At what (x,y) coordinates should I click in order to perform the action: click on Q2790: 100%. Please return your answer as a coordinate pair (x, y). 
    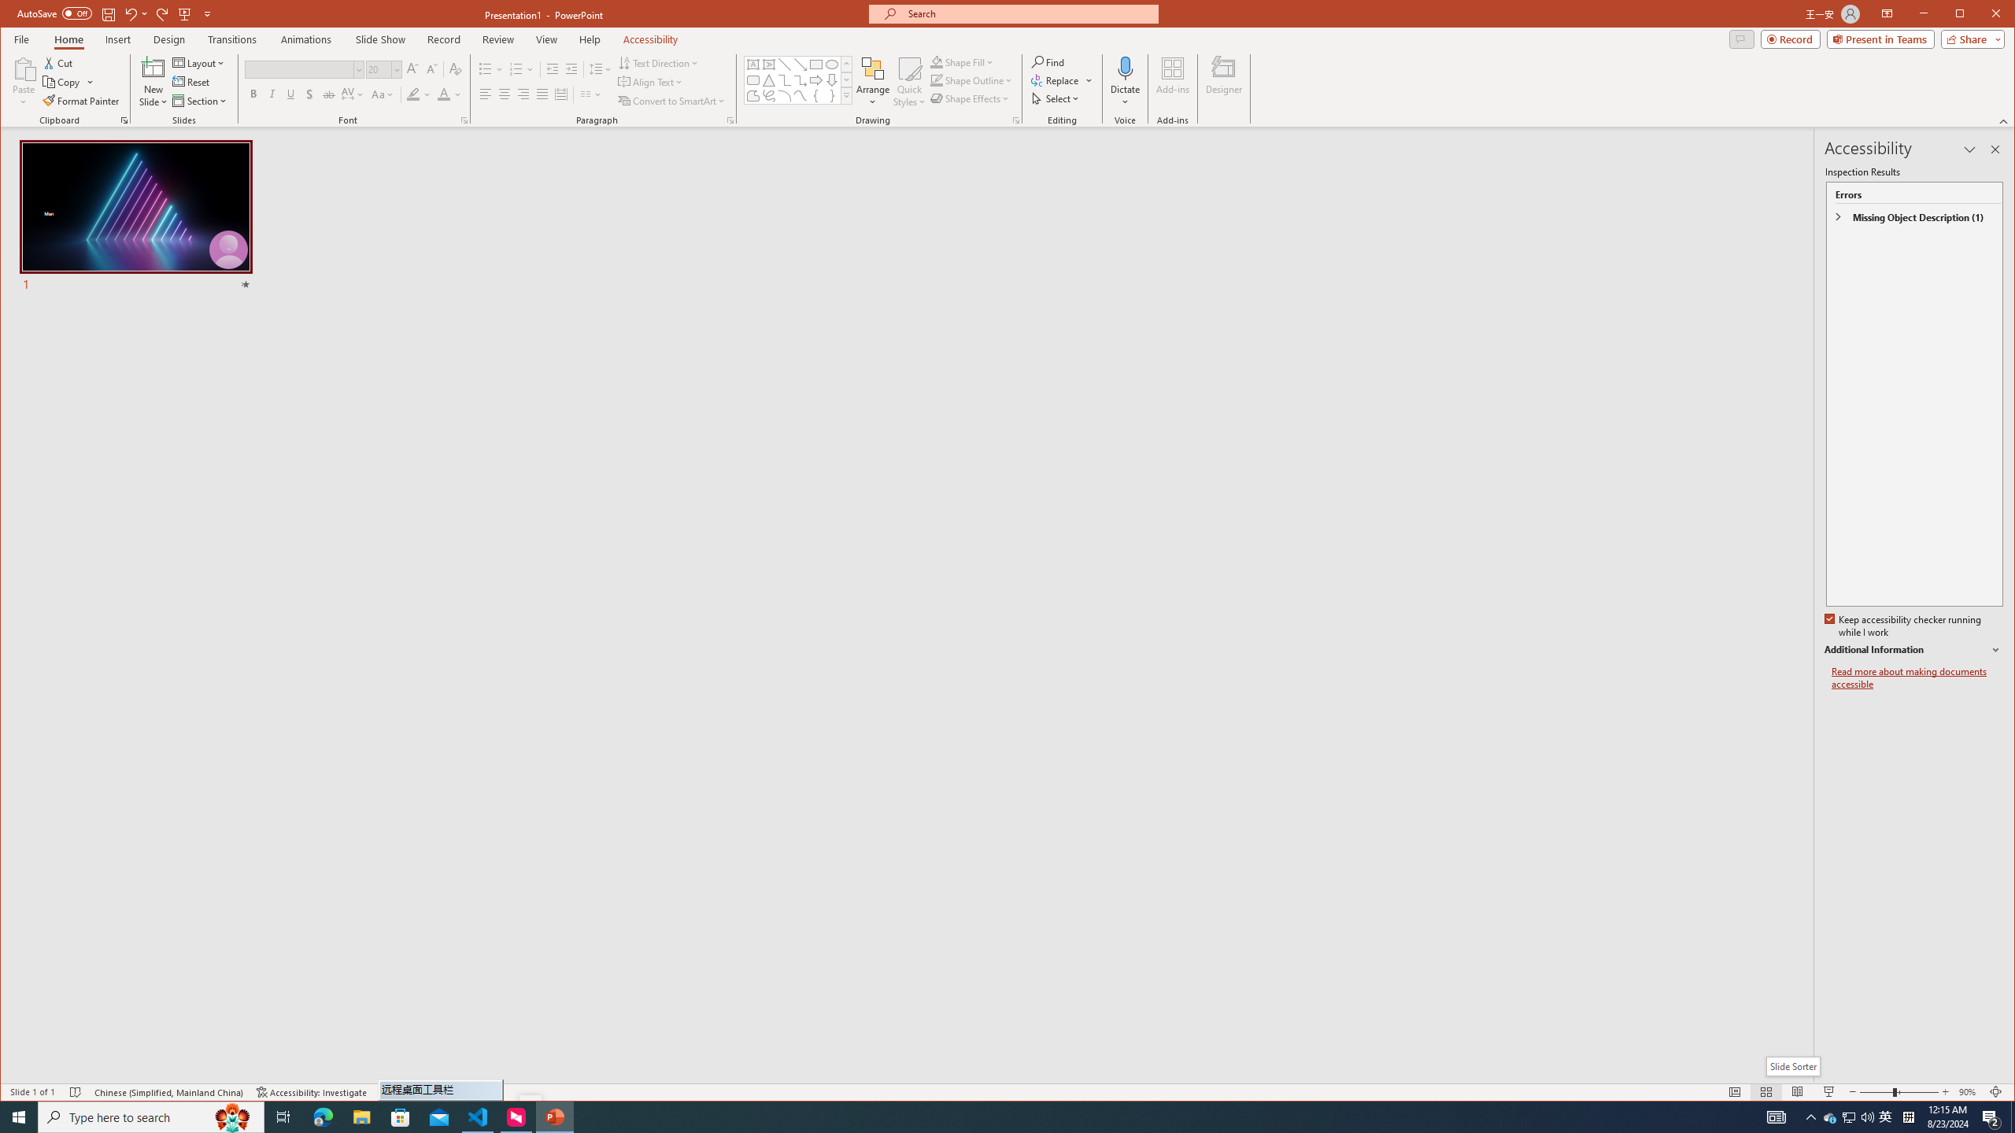
    Looking at the image, I should click on (1848, 1117).